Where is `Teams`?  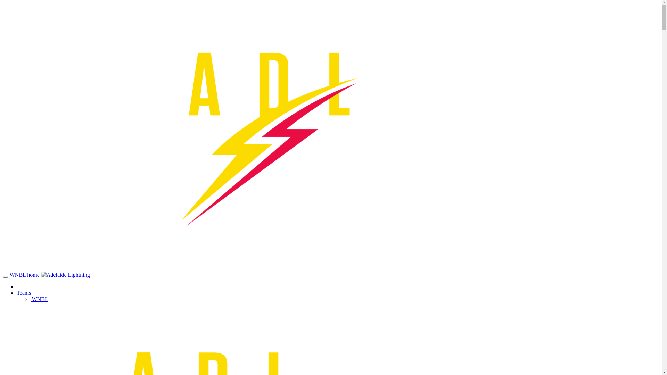 Teams is located at coordinates (24, 293).